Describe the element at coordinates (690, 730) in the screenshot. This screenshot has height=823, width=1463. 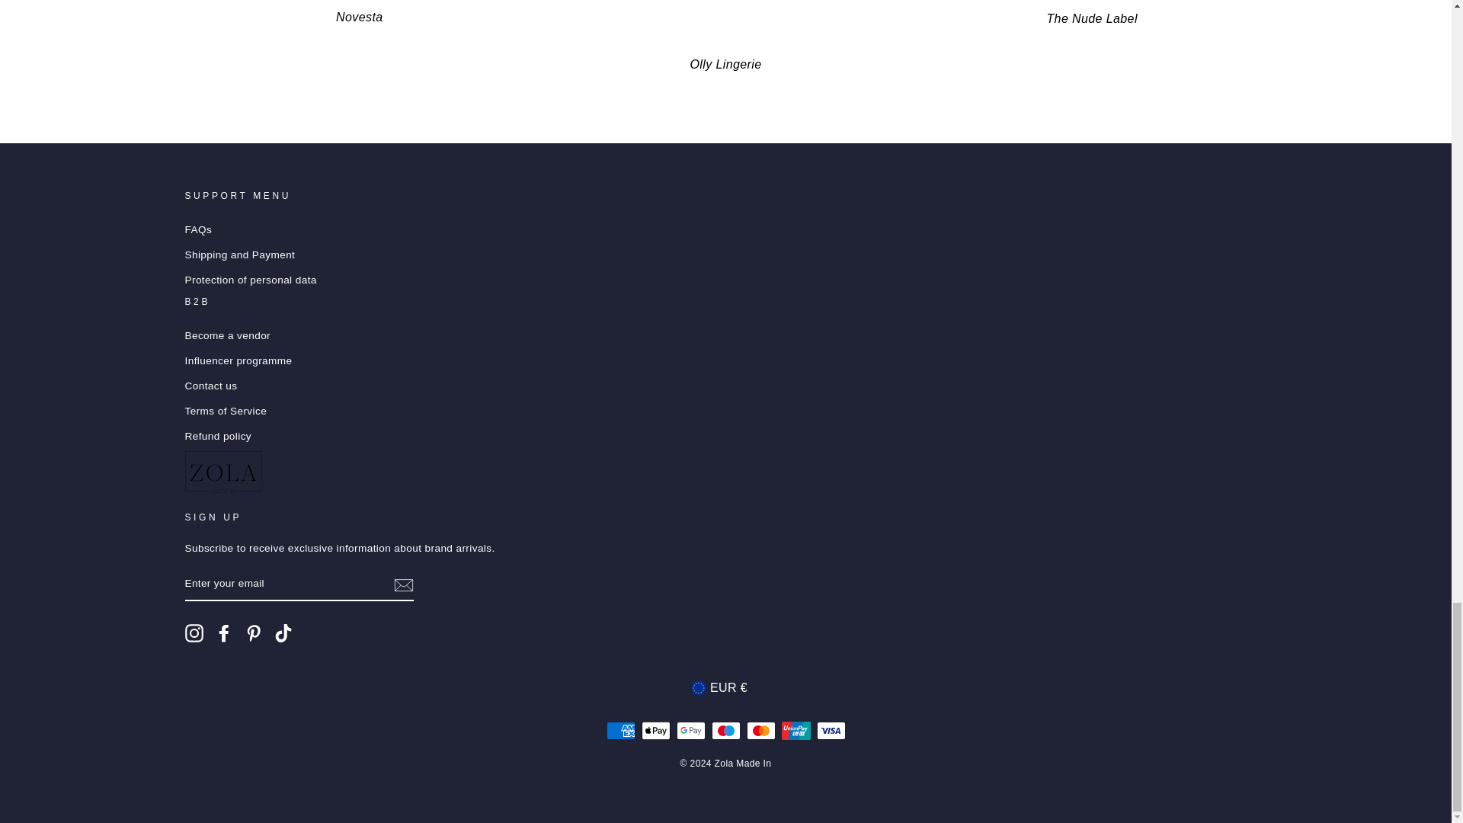
I see `Google Pay` at that location.